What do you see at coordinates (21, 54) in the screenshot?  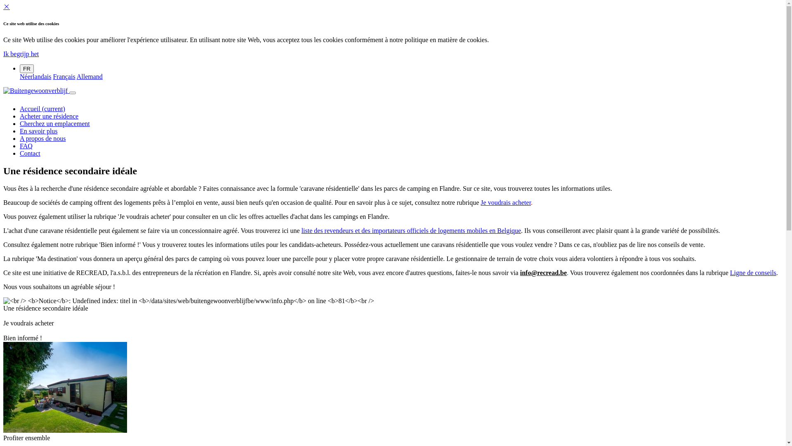 I see `Ik begrijp het` at bounding box center [21, 54].